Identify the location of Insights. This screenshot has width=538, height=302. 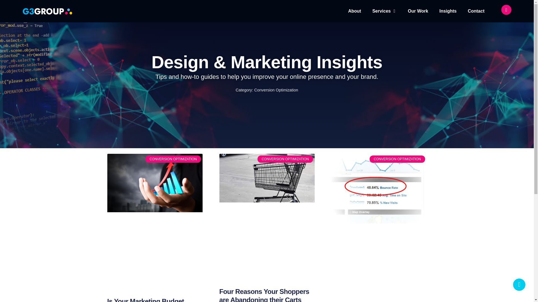
(448, 11).